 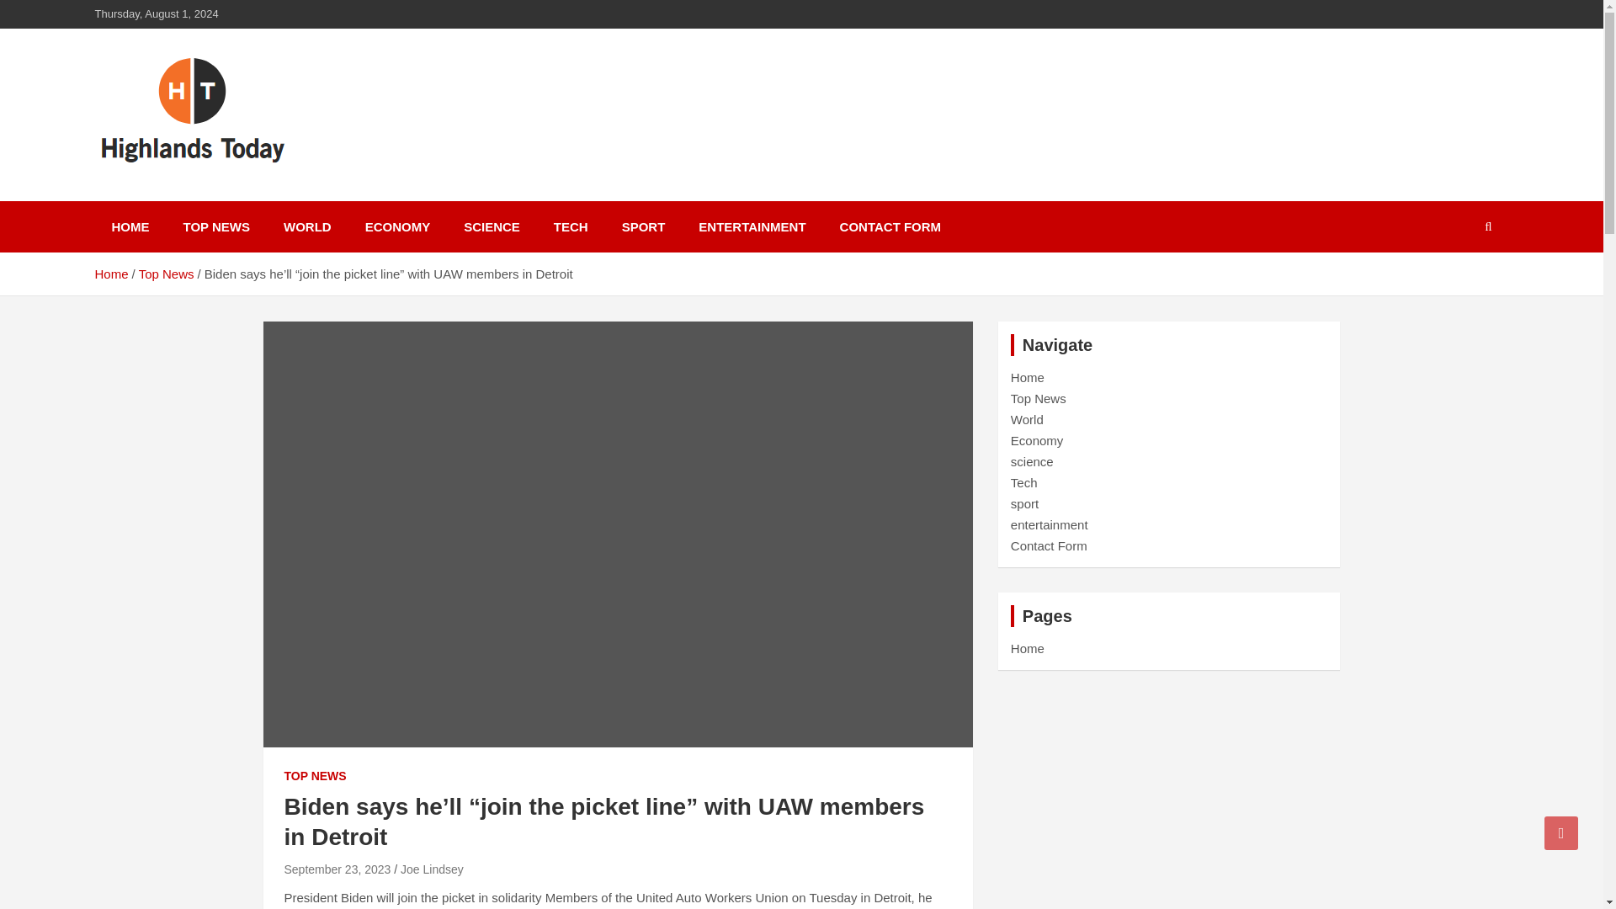 I want to click on sport, so click(x=1025, y=503).